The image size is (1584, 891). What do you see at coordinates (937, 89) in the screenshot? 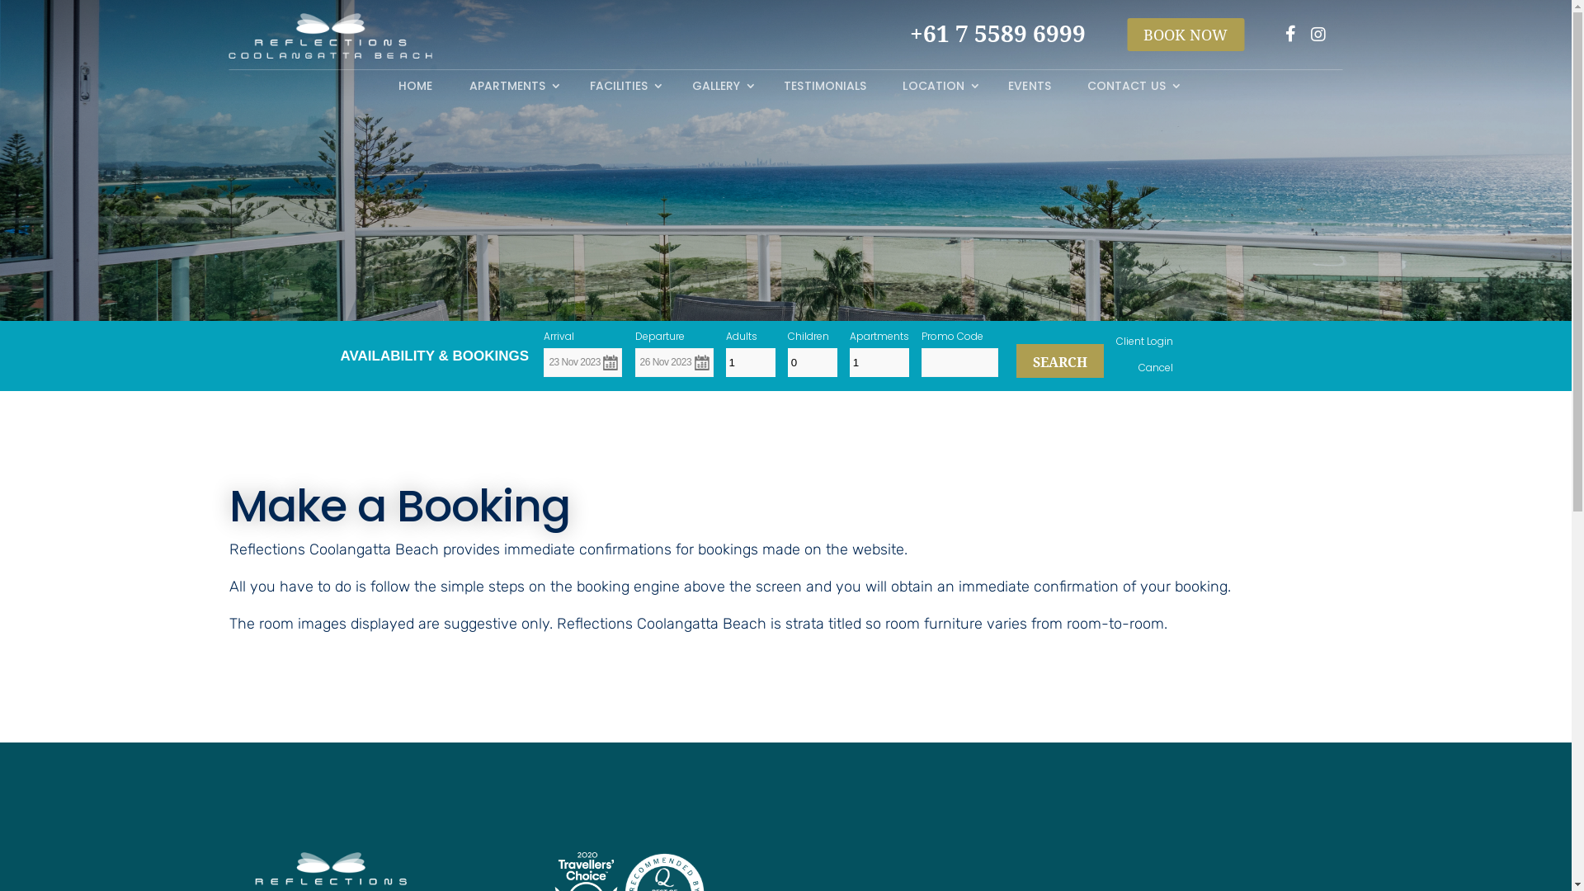
I see `LOCATION` at bounding box center [937, 89].